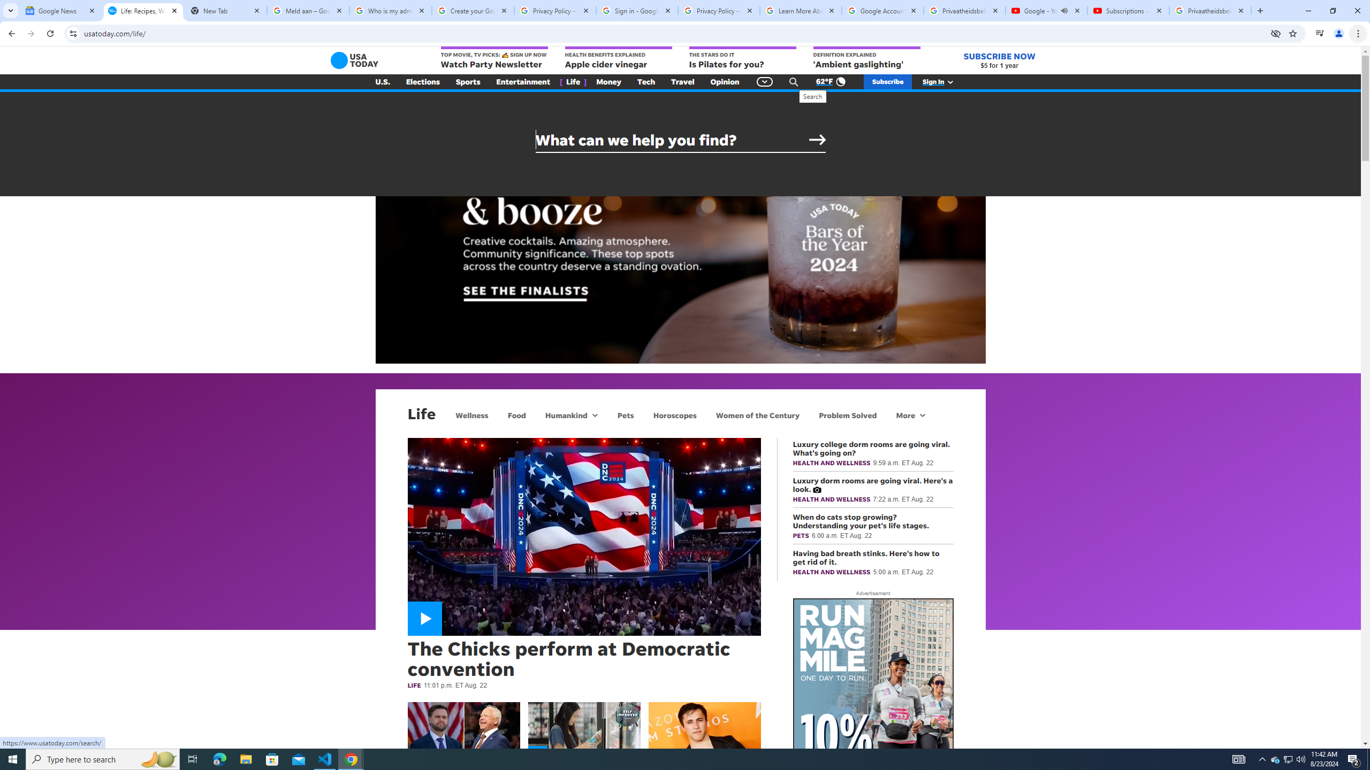  I want to click on Submit, so click(818, 140).